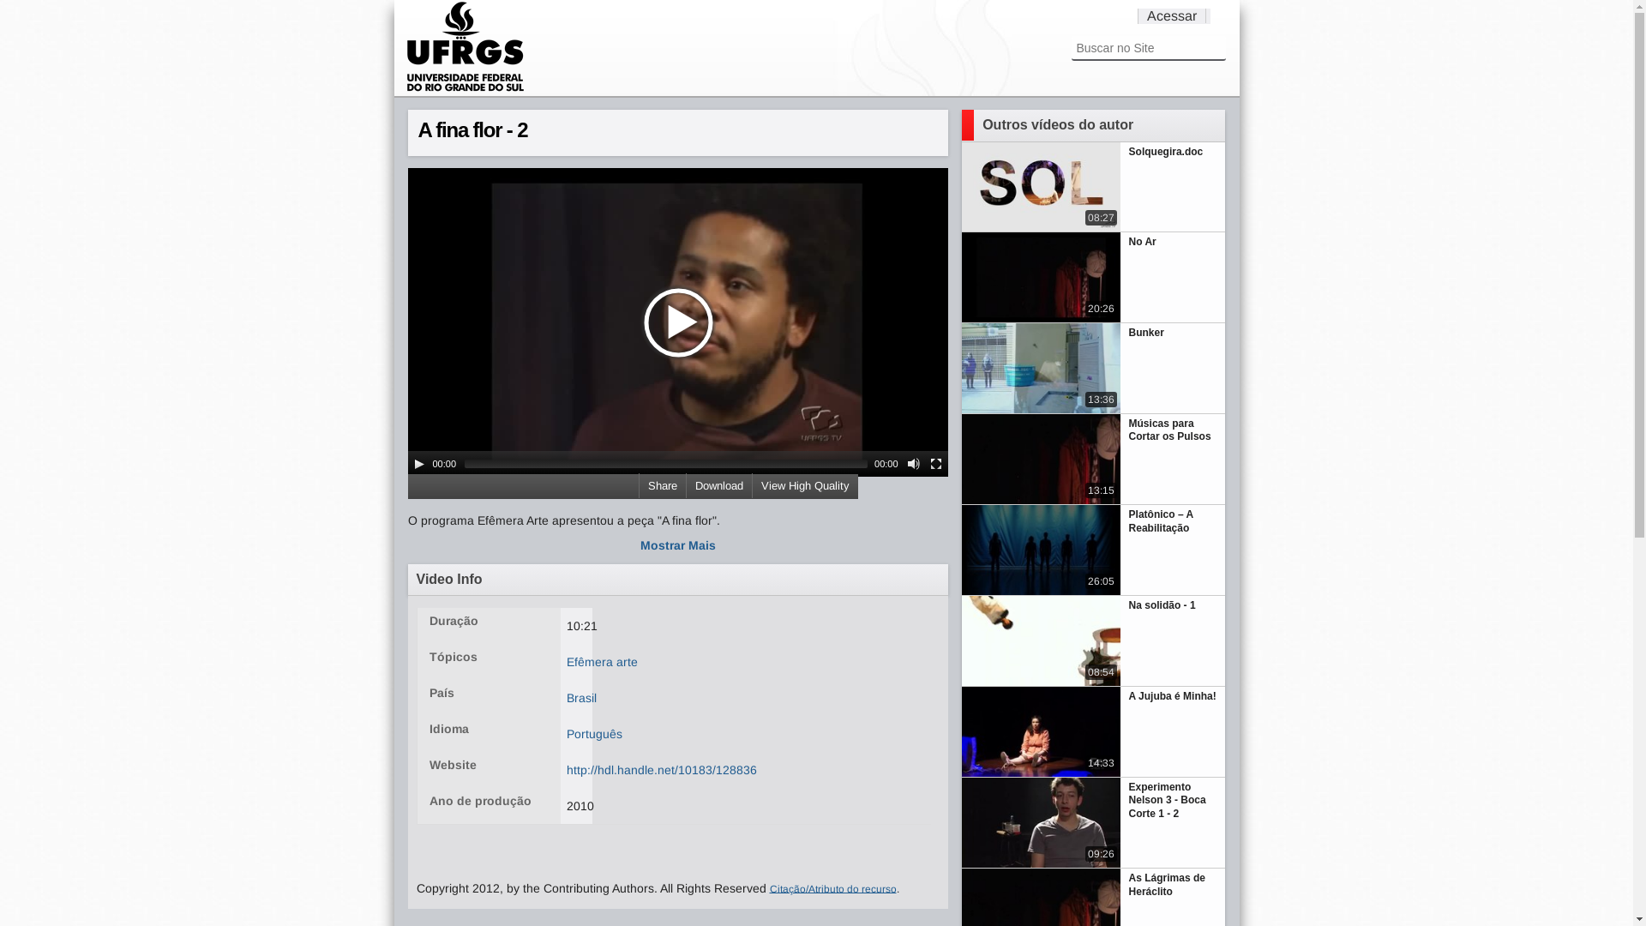 The image size is (1646, 926). I want to click on No Ar
20:26, so click(1094, 278).